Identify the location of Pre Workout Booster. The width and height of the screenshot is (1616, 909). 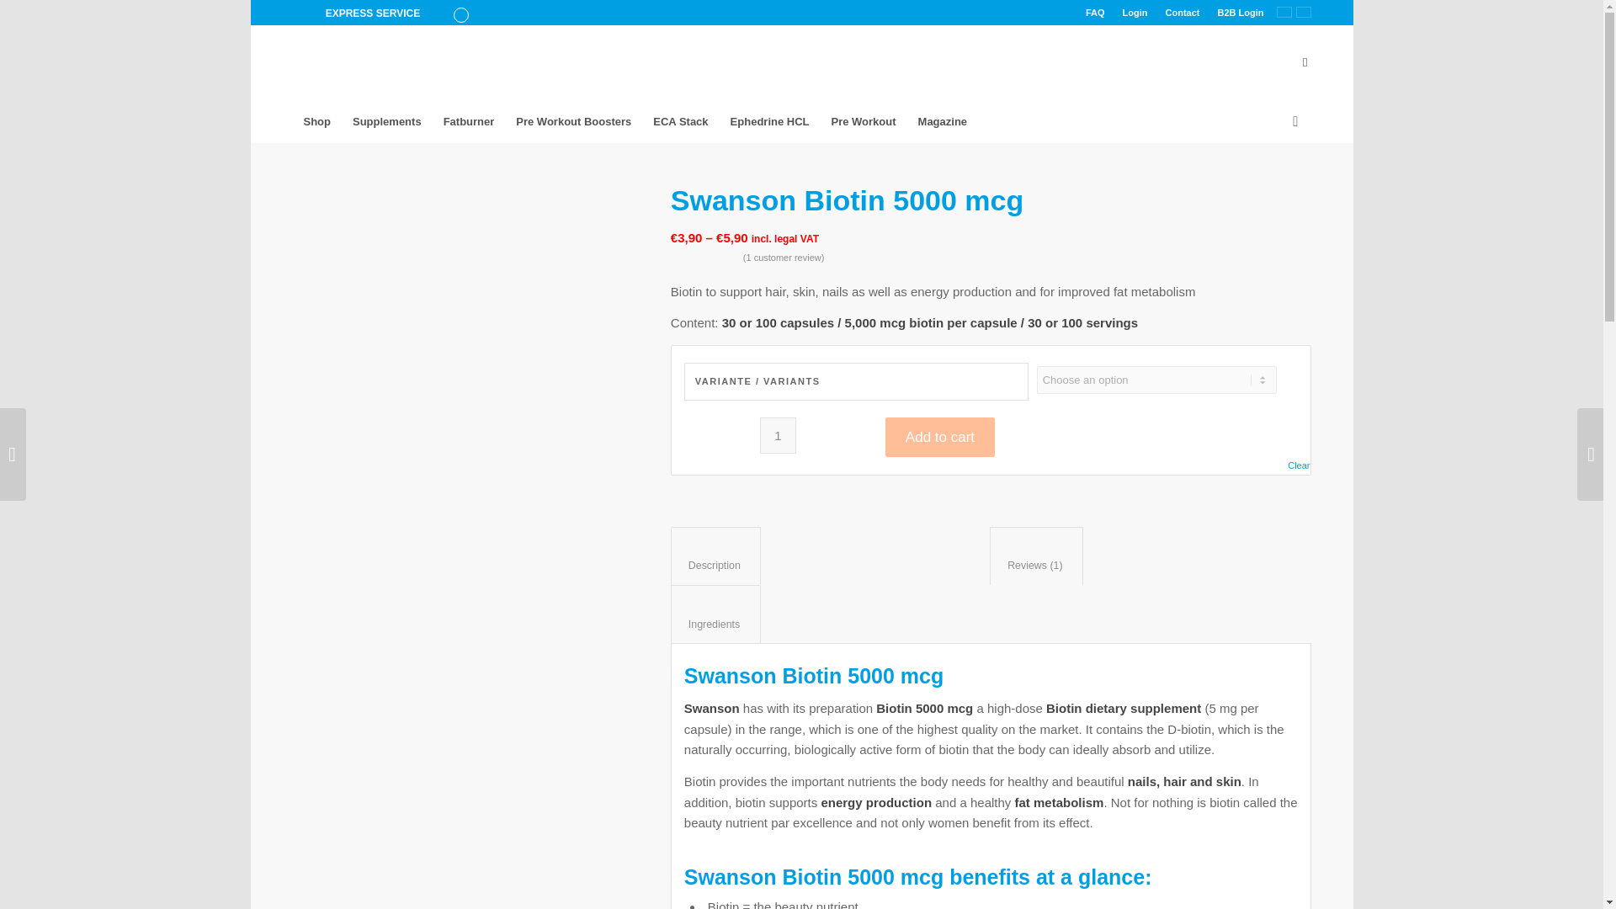
(572, 121).